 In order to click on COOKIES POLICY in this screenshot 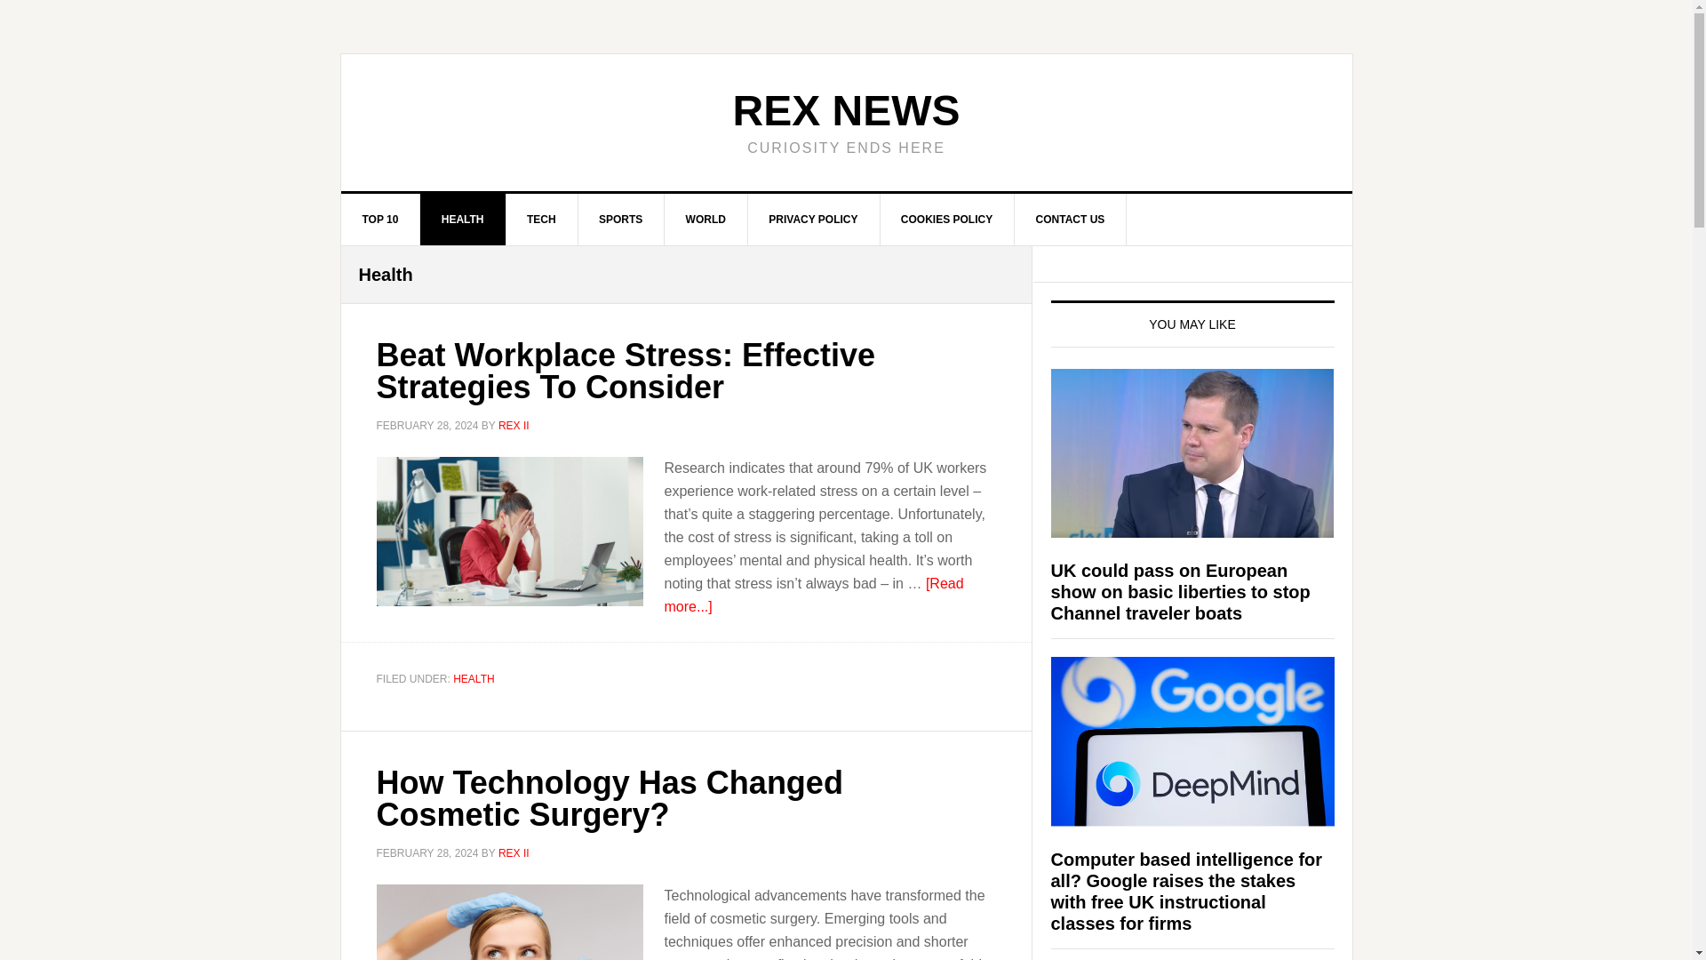, I will do `click(947, 220)`.